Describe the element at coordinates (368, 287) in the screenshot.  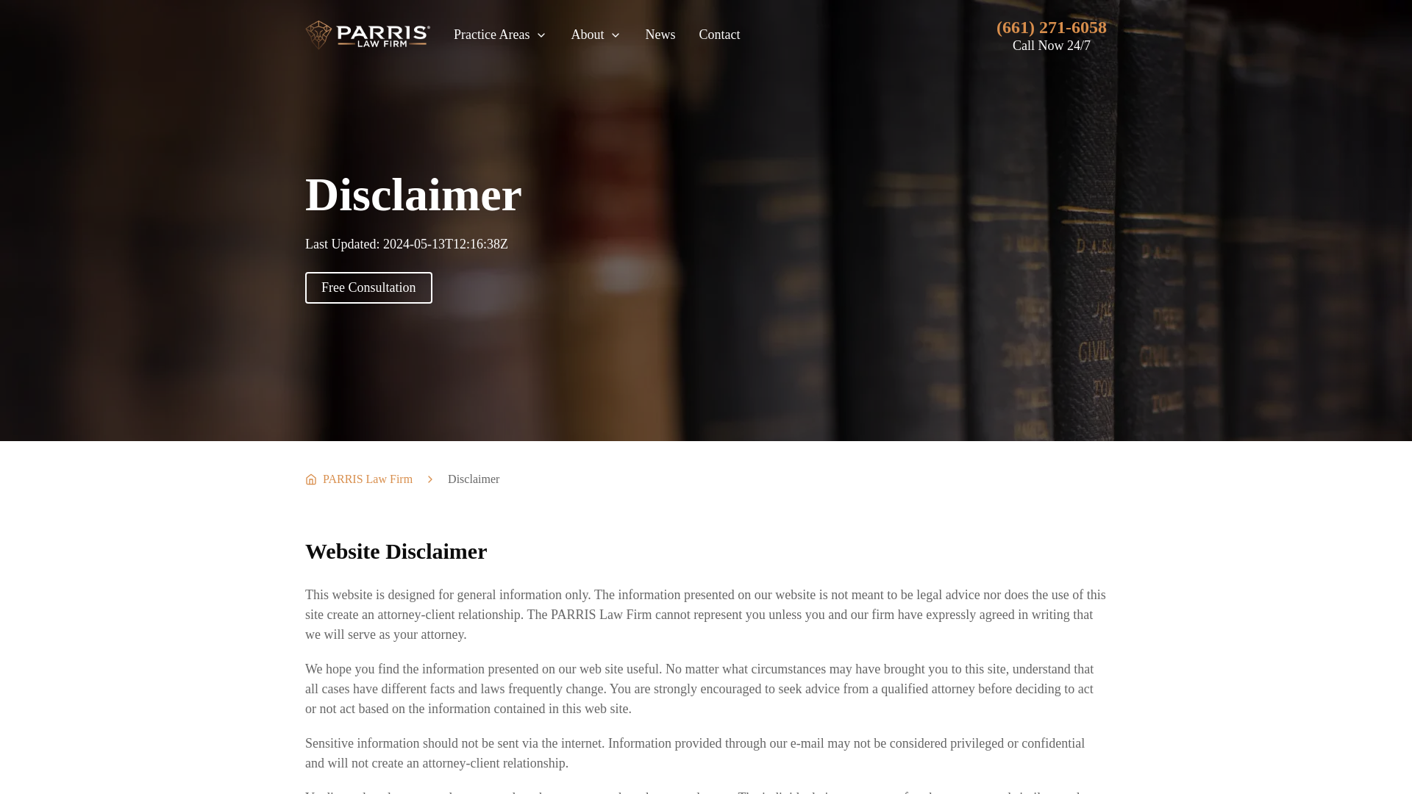
I see `Free Consultation` at that location.